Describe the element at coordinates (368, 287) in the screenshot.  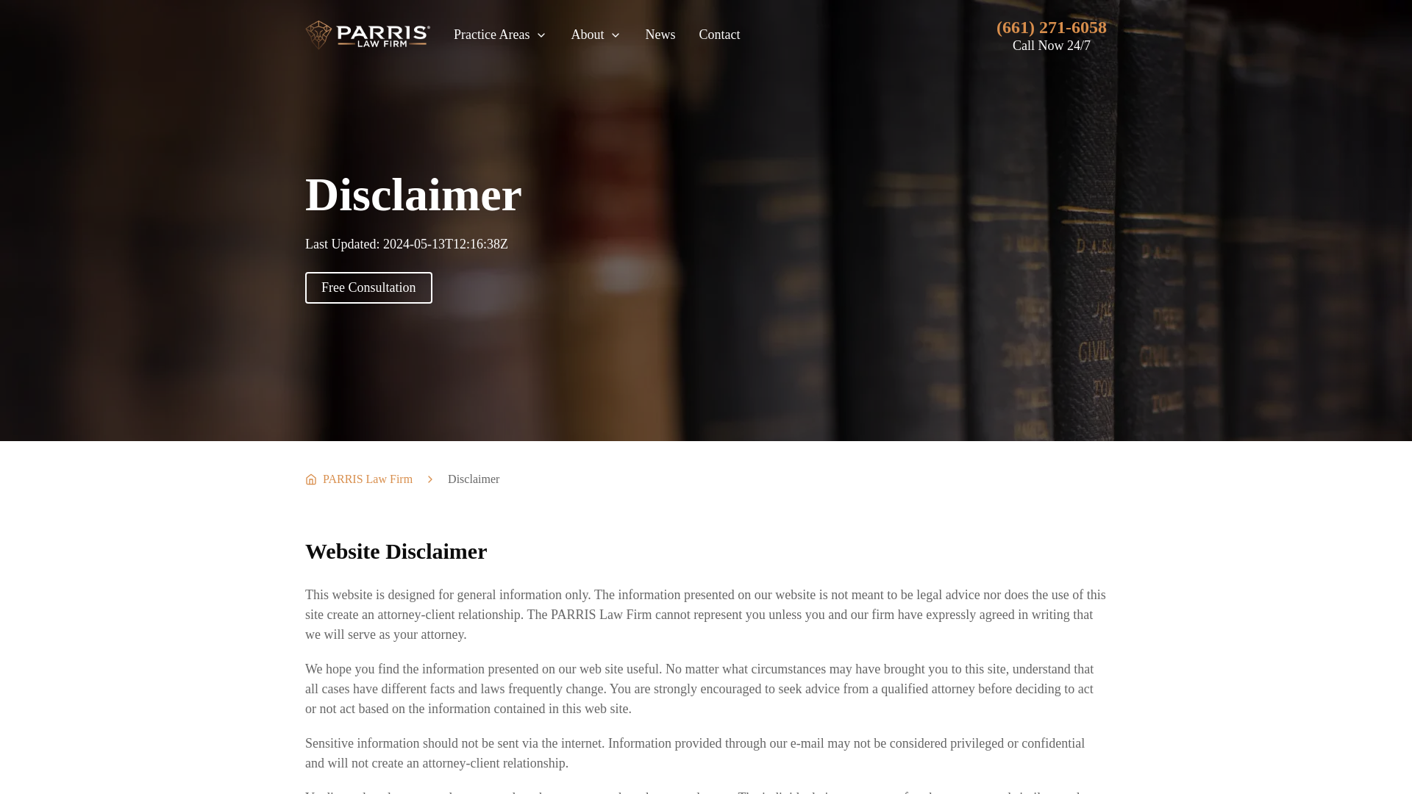
I see `Free Consultation` at that location.